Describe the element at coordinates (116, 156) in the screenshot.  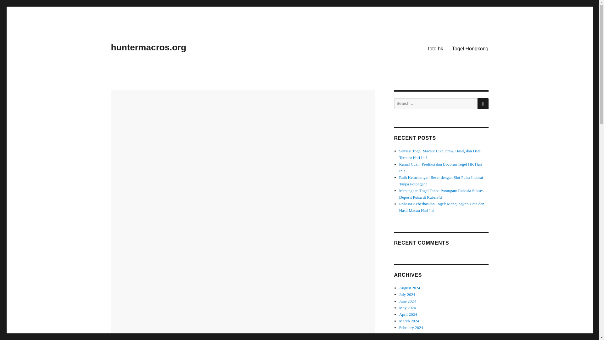
I see `admin` at that location.